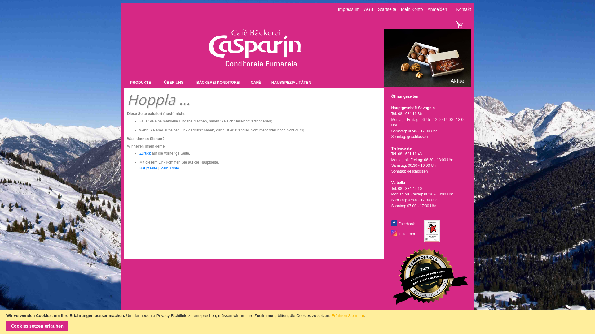 The width and height of the screenshot is (595, 334). What do you see at coordinates (394, 223) in the screenshot?
I see `Facebook` at bounding box center [394, 223].